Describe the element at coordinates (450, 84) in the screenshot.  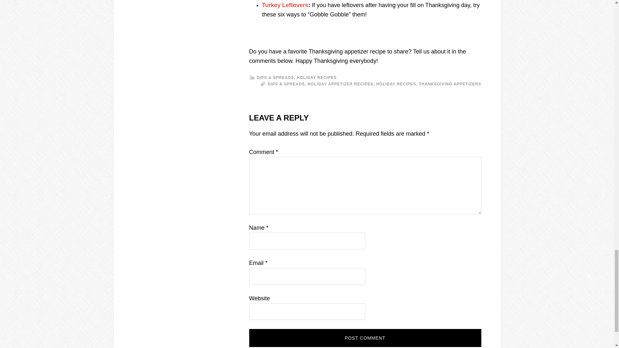
I see `THANKSGIVING APPETIZERS` at that location.